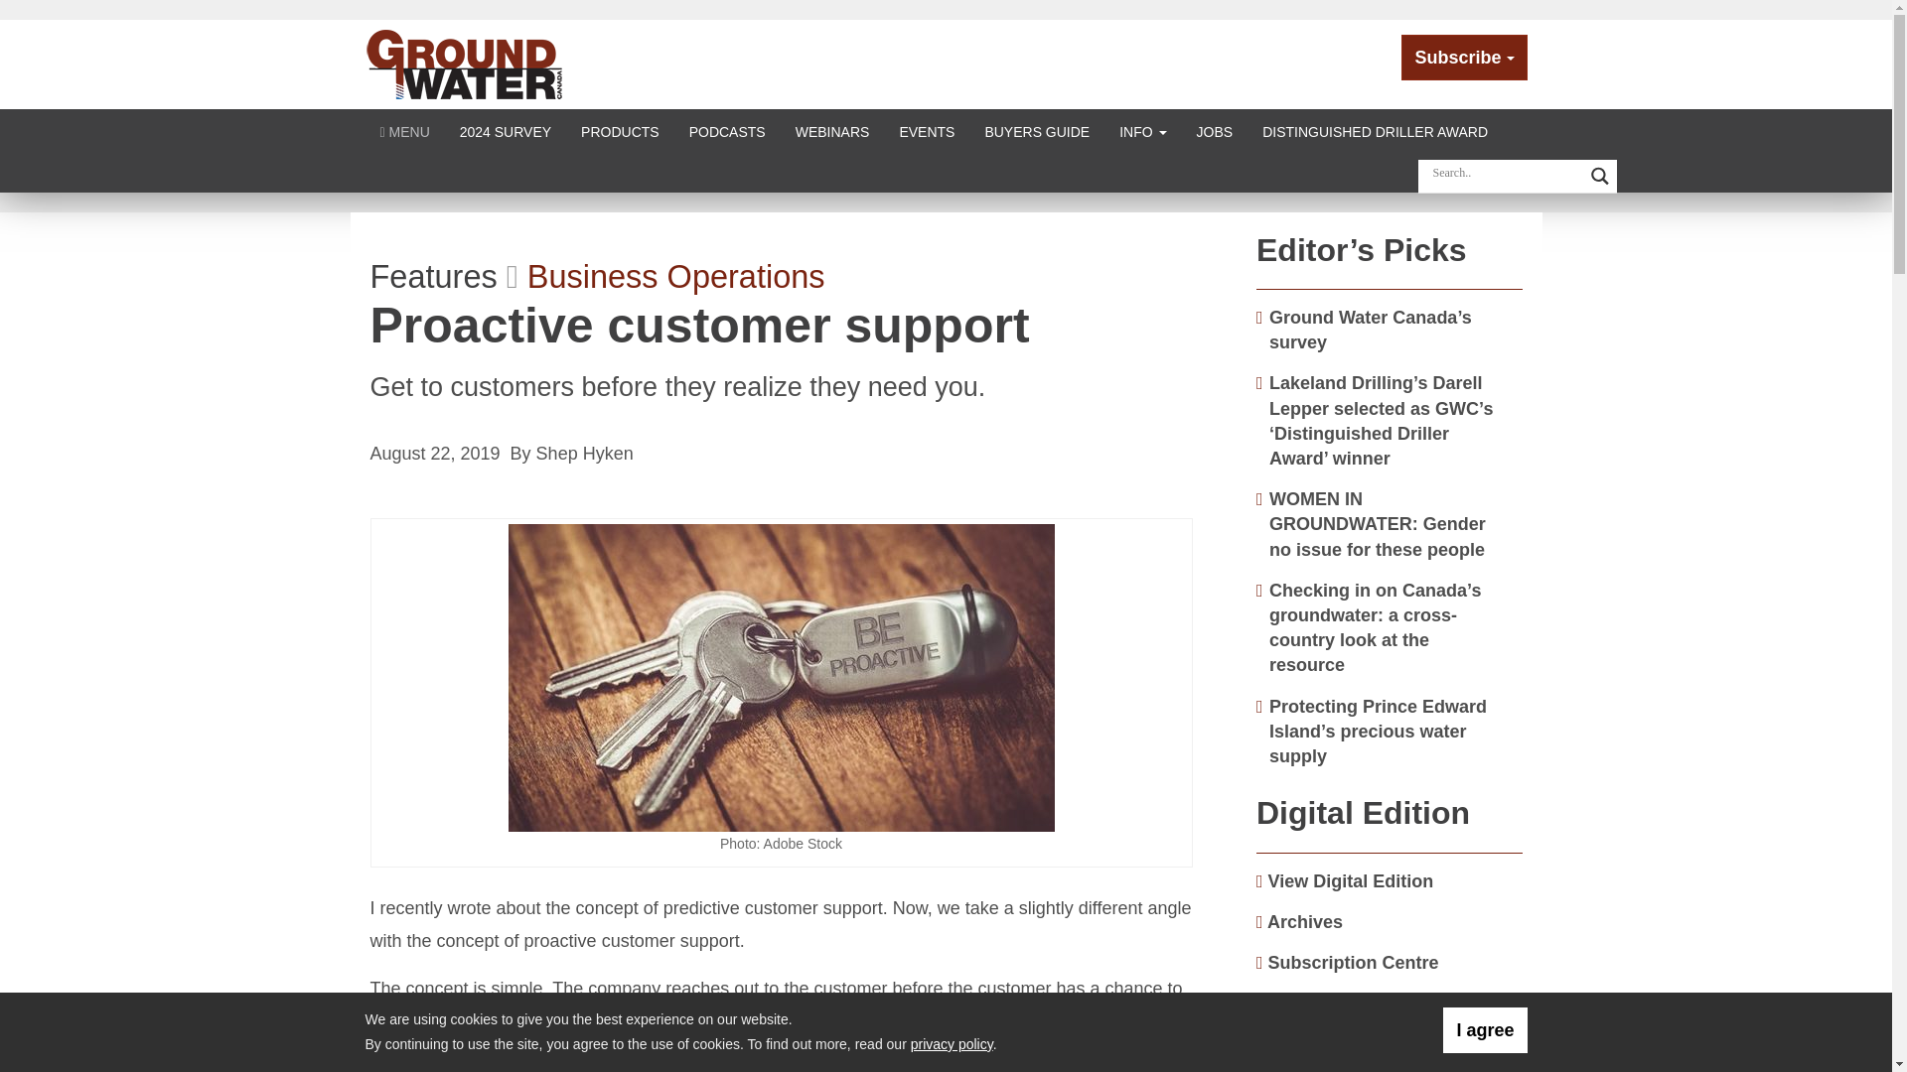  Describe the element at coordinates (405, 131) in the screenshot. I see `MENU` at that location.